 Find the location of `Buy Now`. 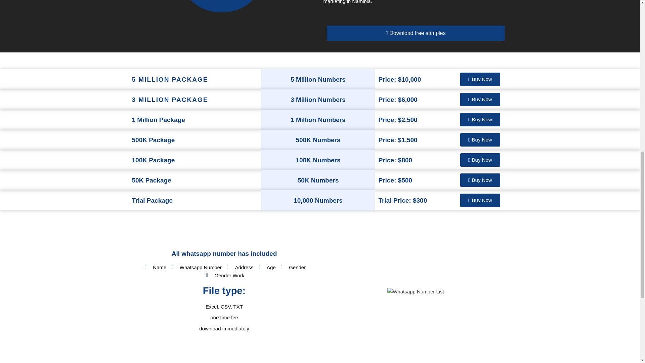

Buy Now is located at coordinates (480, 140).